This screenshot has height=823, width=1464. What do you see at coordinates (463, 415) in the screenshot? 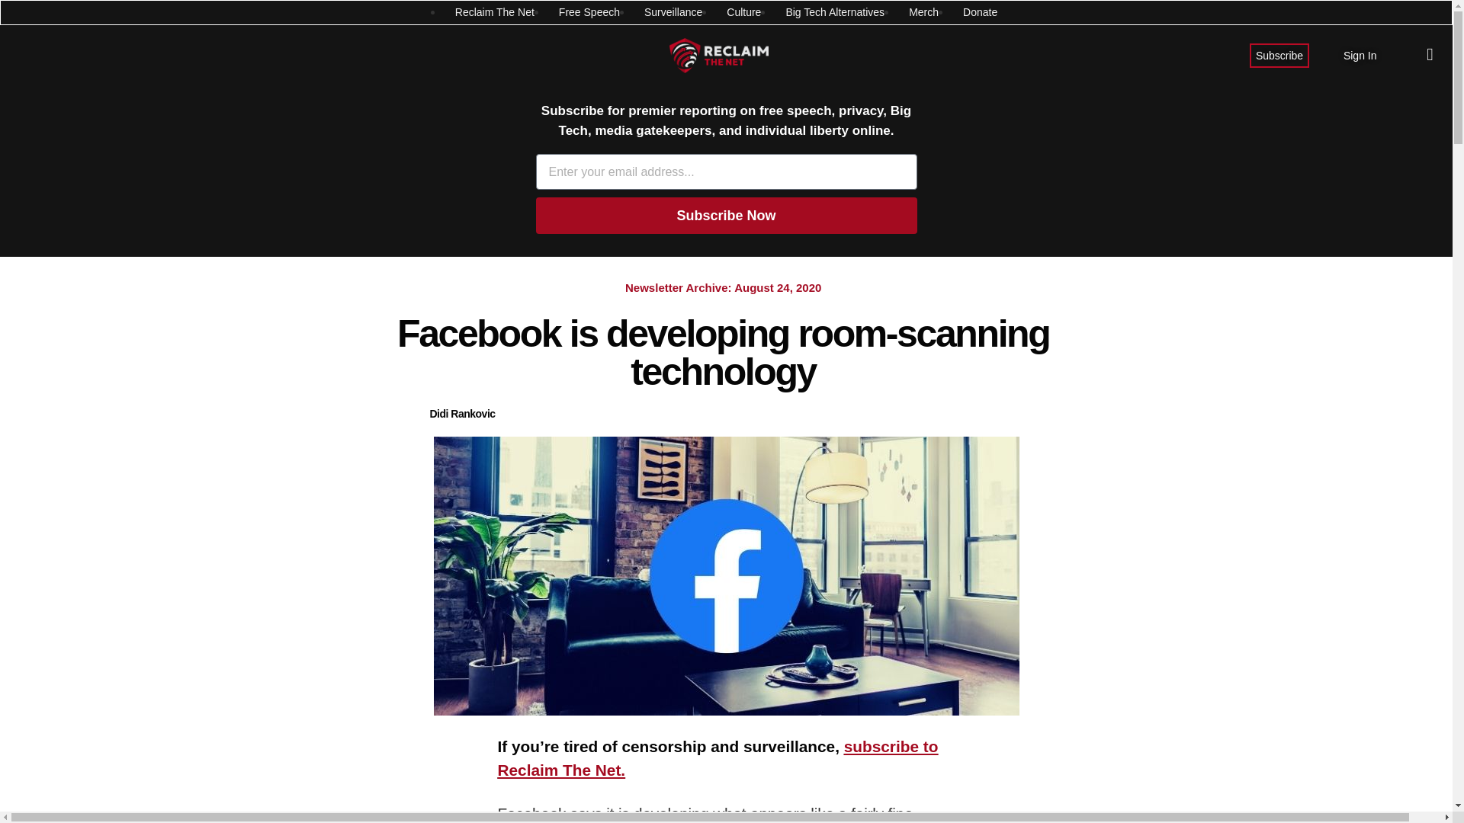
I see `Didi Rankovic` at bounding box center [463, 415].